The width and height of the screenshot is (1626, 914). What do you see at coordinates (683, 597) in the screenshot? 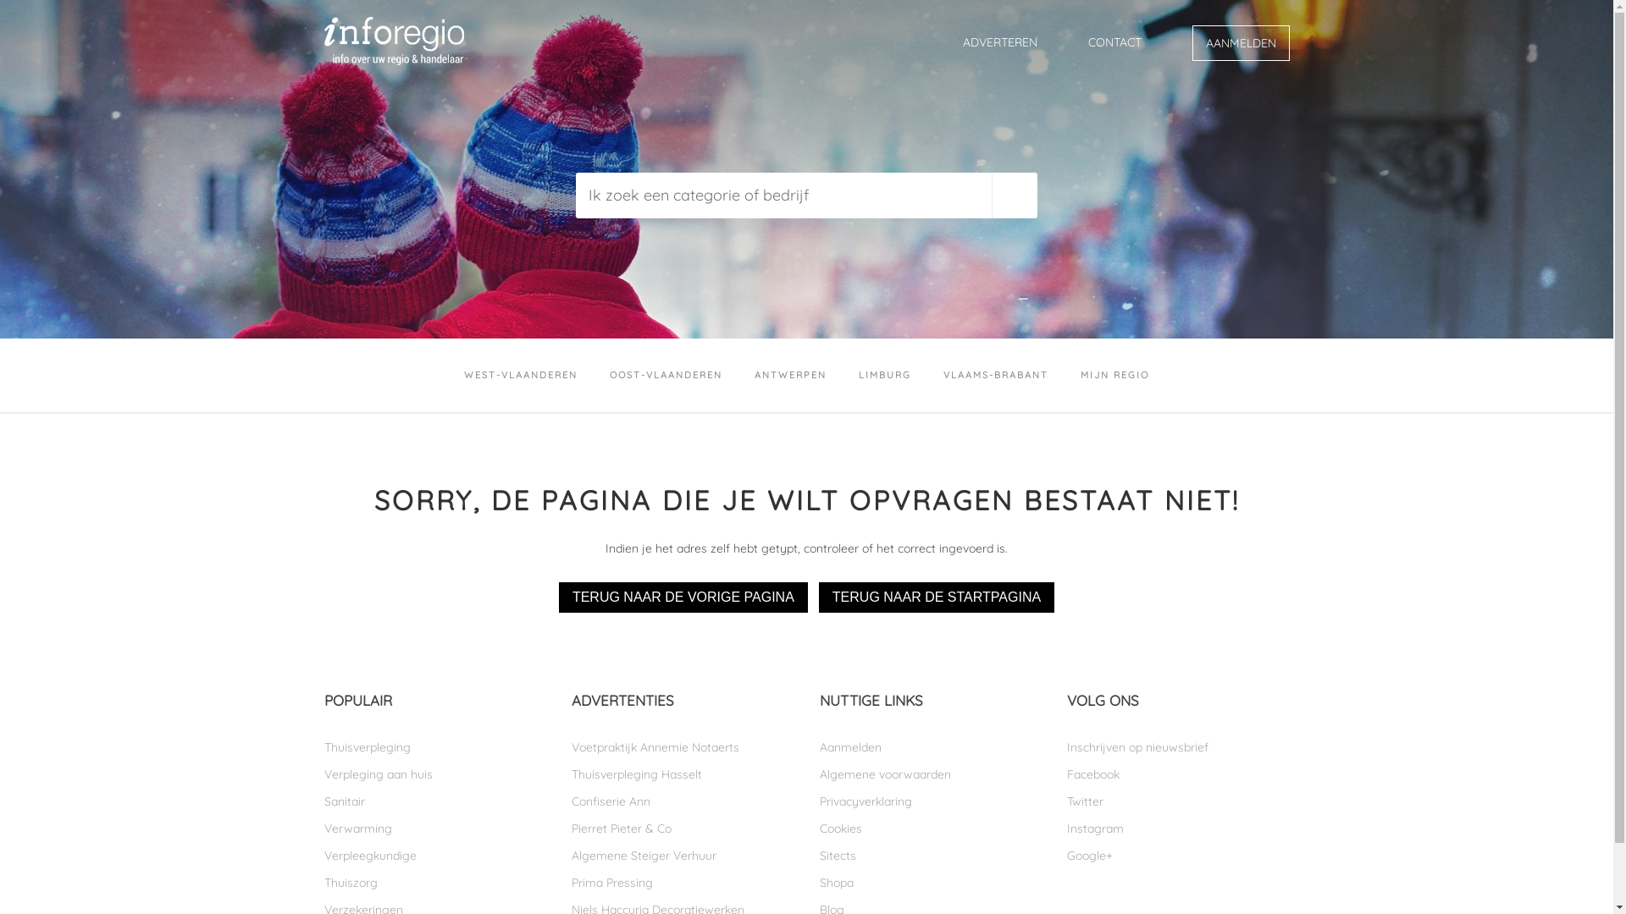
I see `TERUG NAAR DE VORIGE PAGINA` at bounding box center [683, 597].